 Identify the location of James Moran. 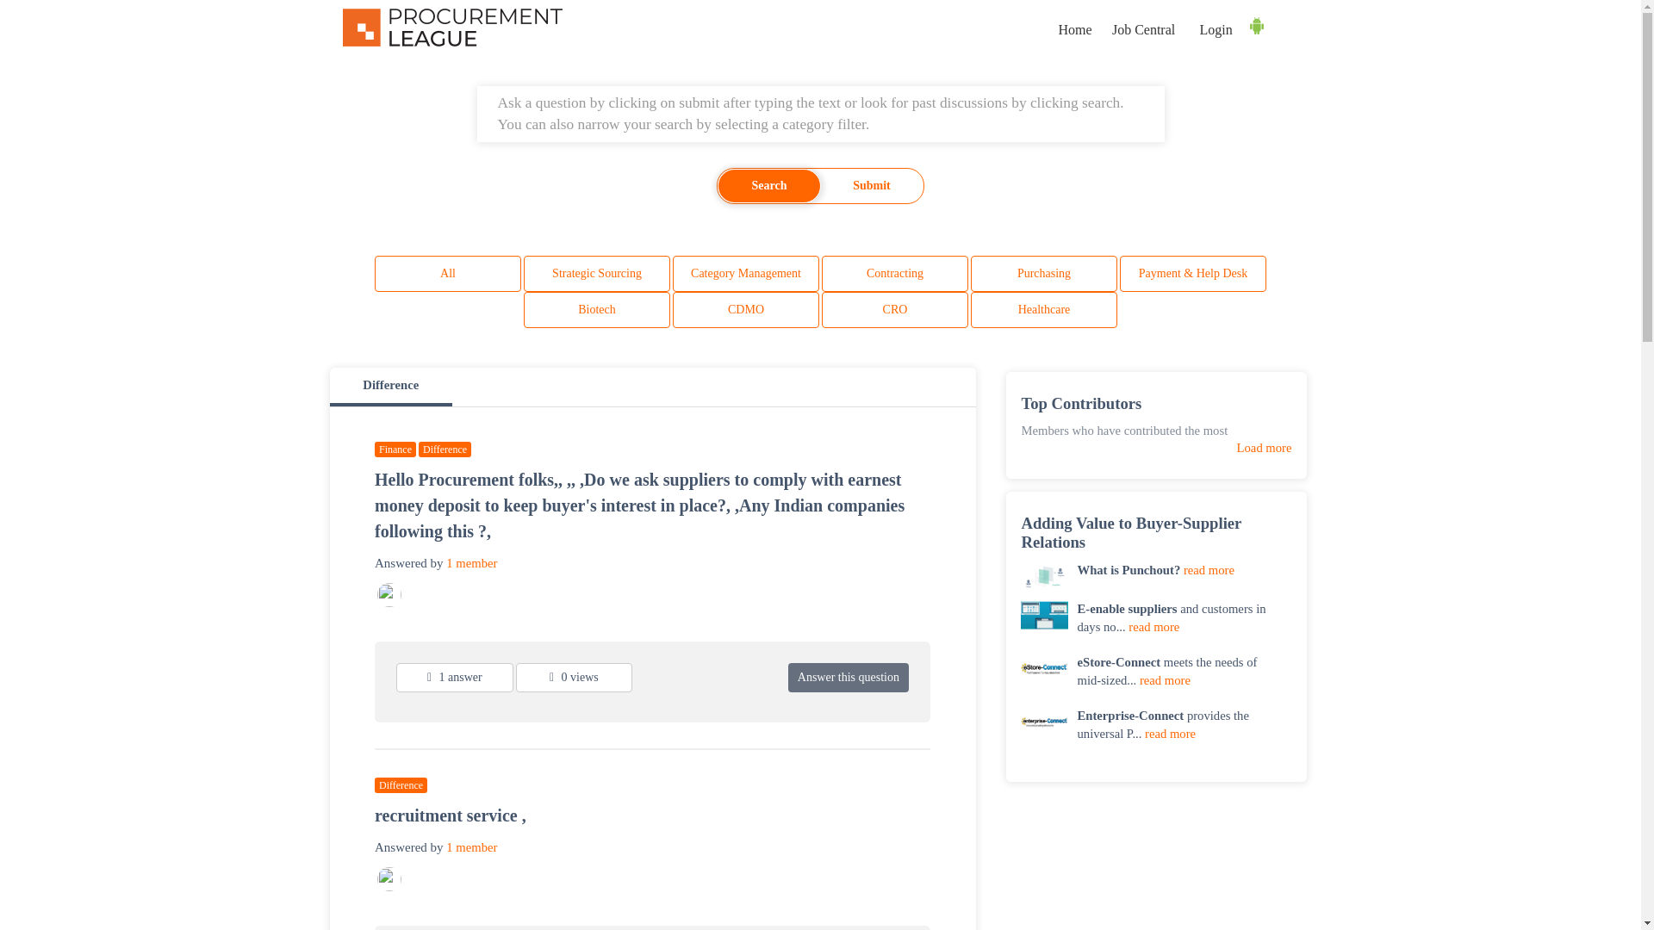
(389, 878).